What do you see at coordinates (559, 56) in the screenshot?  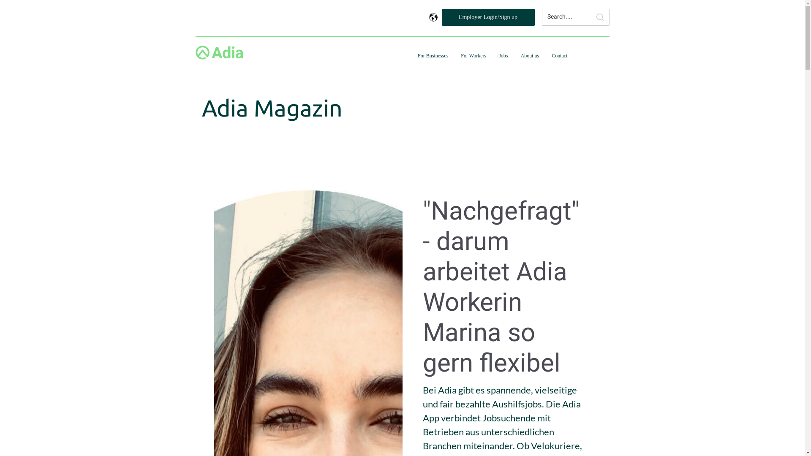 I see `Contact` at bounding box center [559, 56].